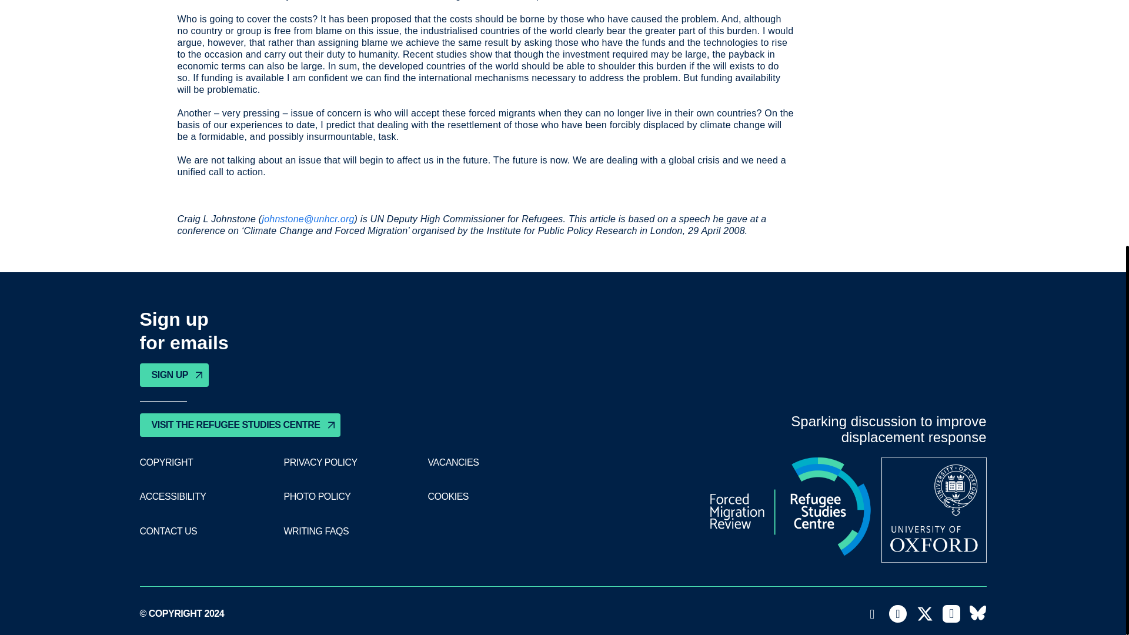  I want to click on Email, so click(872, 614).